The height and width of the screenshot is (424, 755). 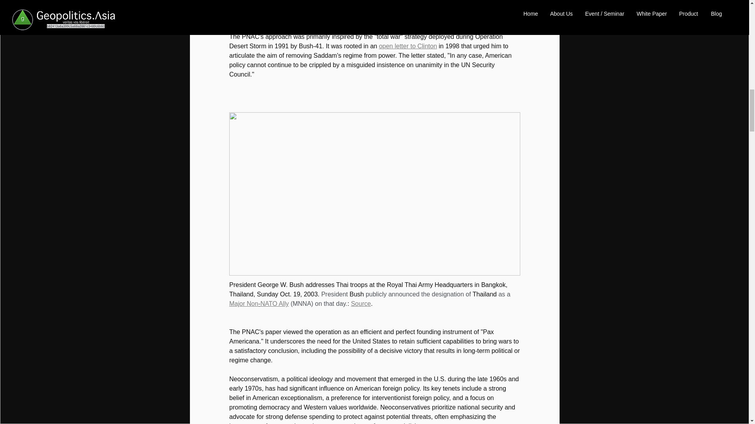 What do you see at coordinates (408, 46) in the screenshot?
I see `open letter to Clinton` at bounding box center [408, 46].